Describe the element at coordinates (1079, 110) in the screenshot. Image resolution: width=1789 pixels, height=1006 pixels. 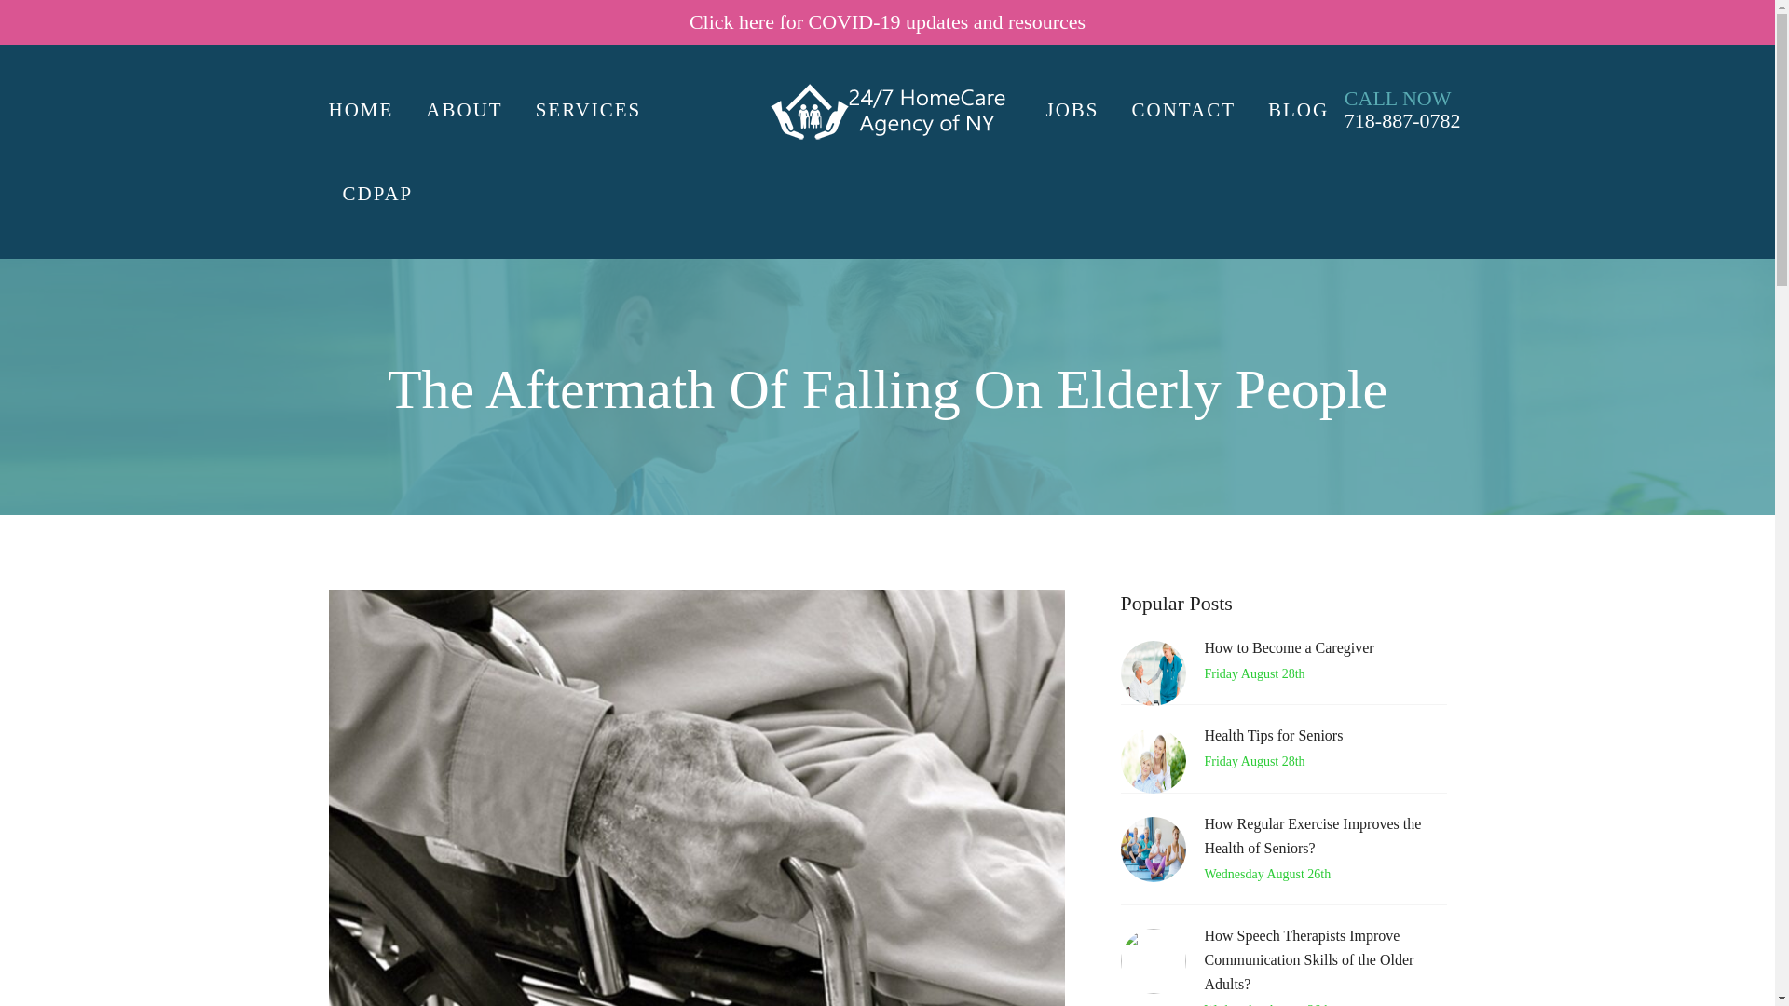
I see `JOBS` at that location.